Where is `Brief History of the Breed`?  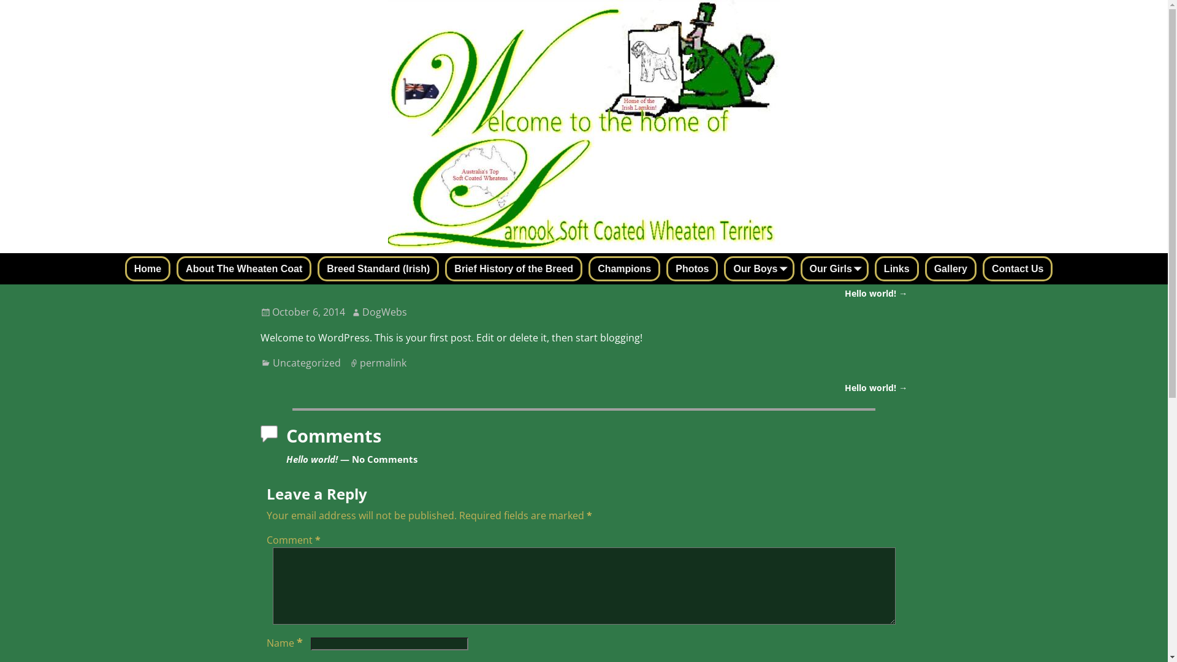
Brief History of the Breed is located at coordinates (514, 268).